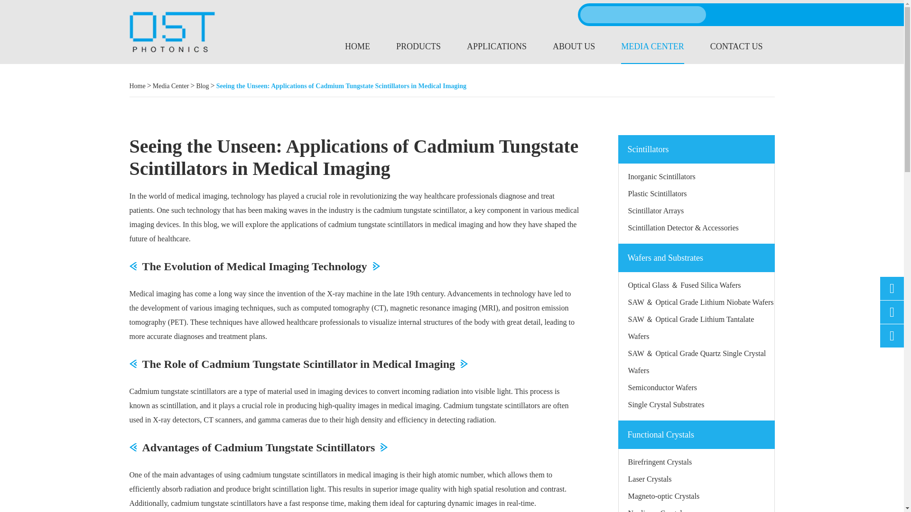  I want to click on Blog, so click(202, 86).